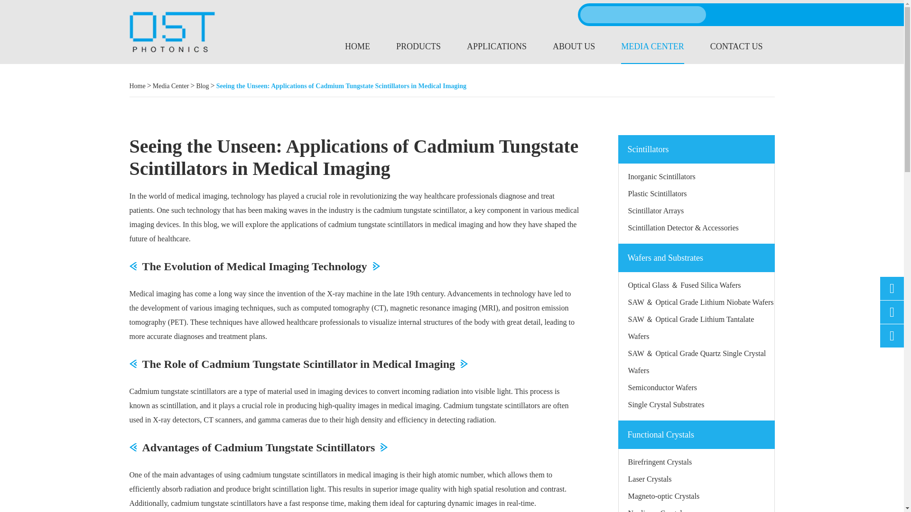  I want to click on Blog, so click(202, 86).